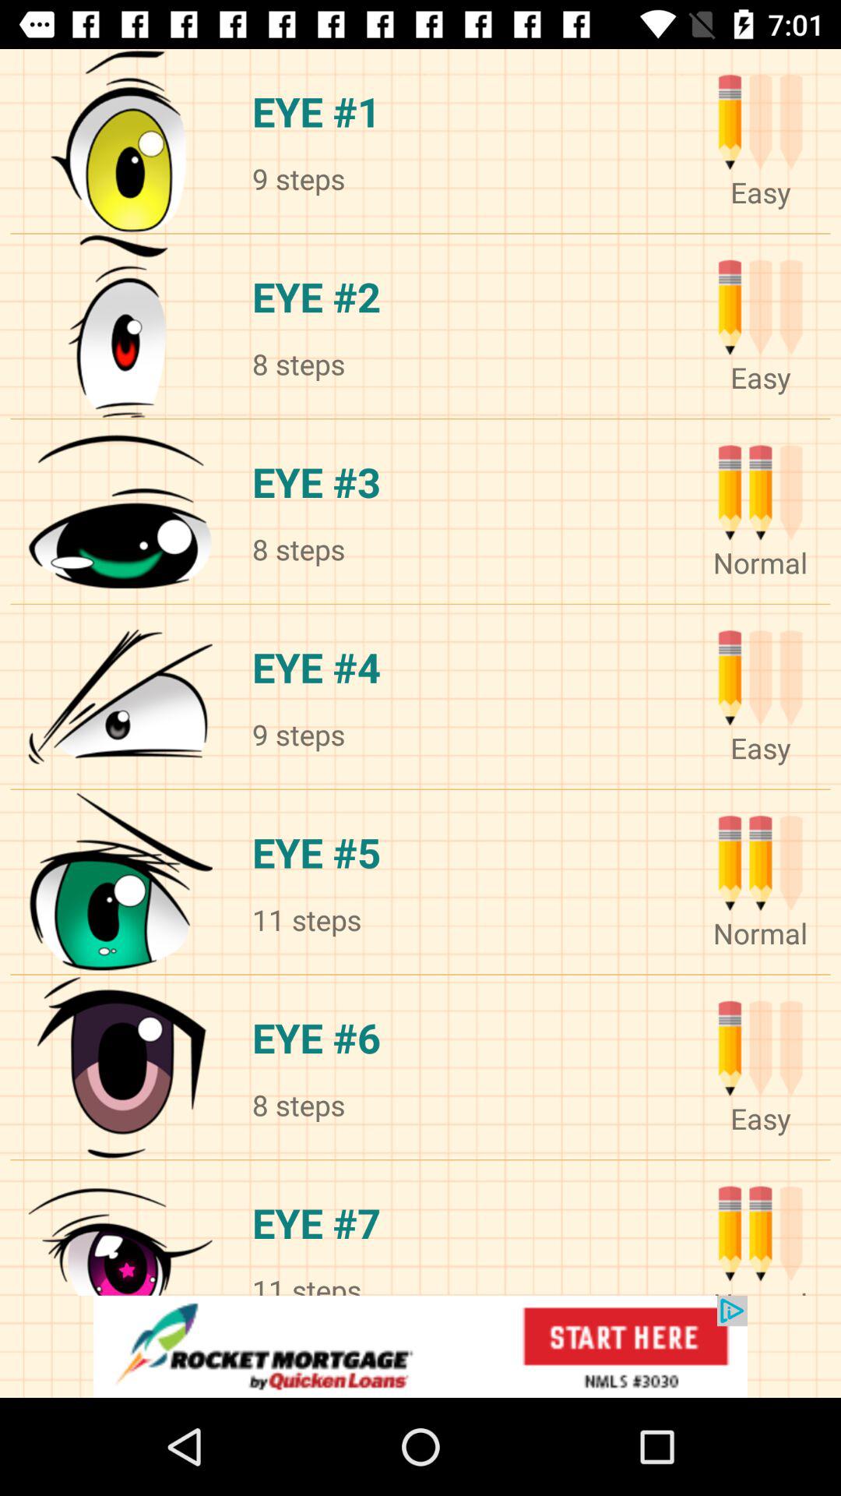  Describe the element at coordinates (420, 1346) in the screenshot. I see `advertisement` at that location.